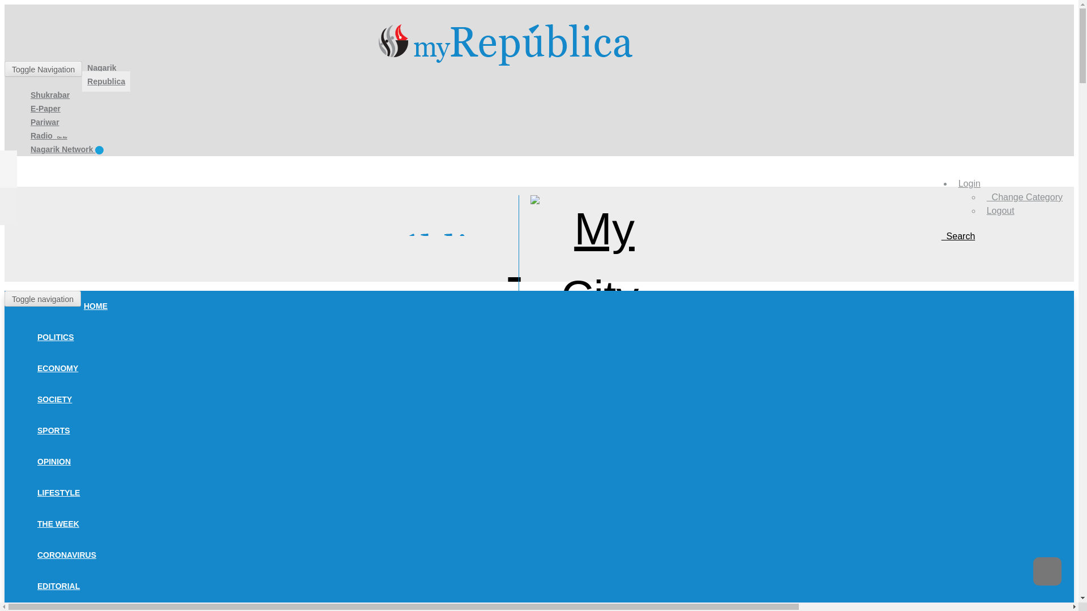 Image resolution: width=1087 pixels, height=611 pixels. Describe the element at coordinates (58, 368) in the screenshot. I see `ECONOMY` at that location.